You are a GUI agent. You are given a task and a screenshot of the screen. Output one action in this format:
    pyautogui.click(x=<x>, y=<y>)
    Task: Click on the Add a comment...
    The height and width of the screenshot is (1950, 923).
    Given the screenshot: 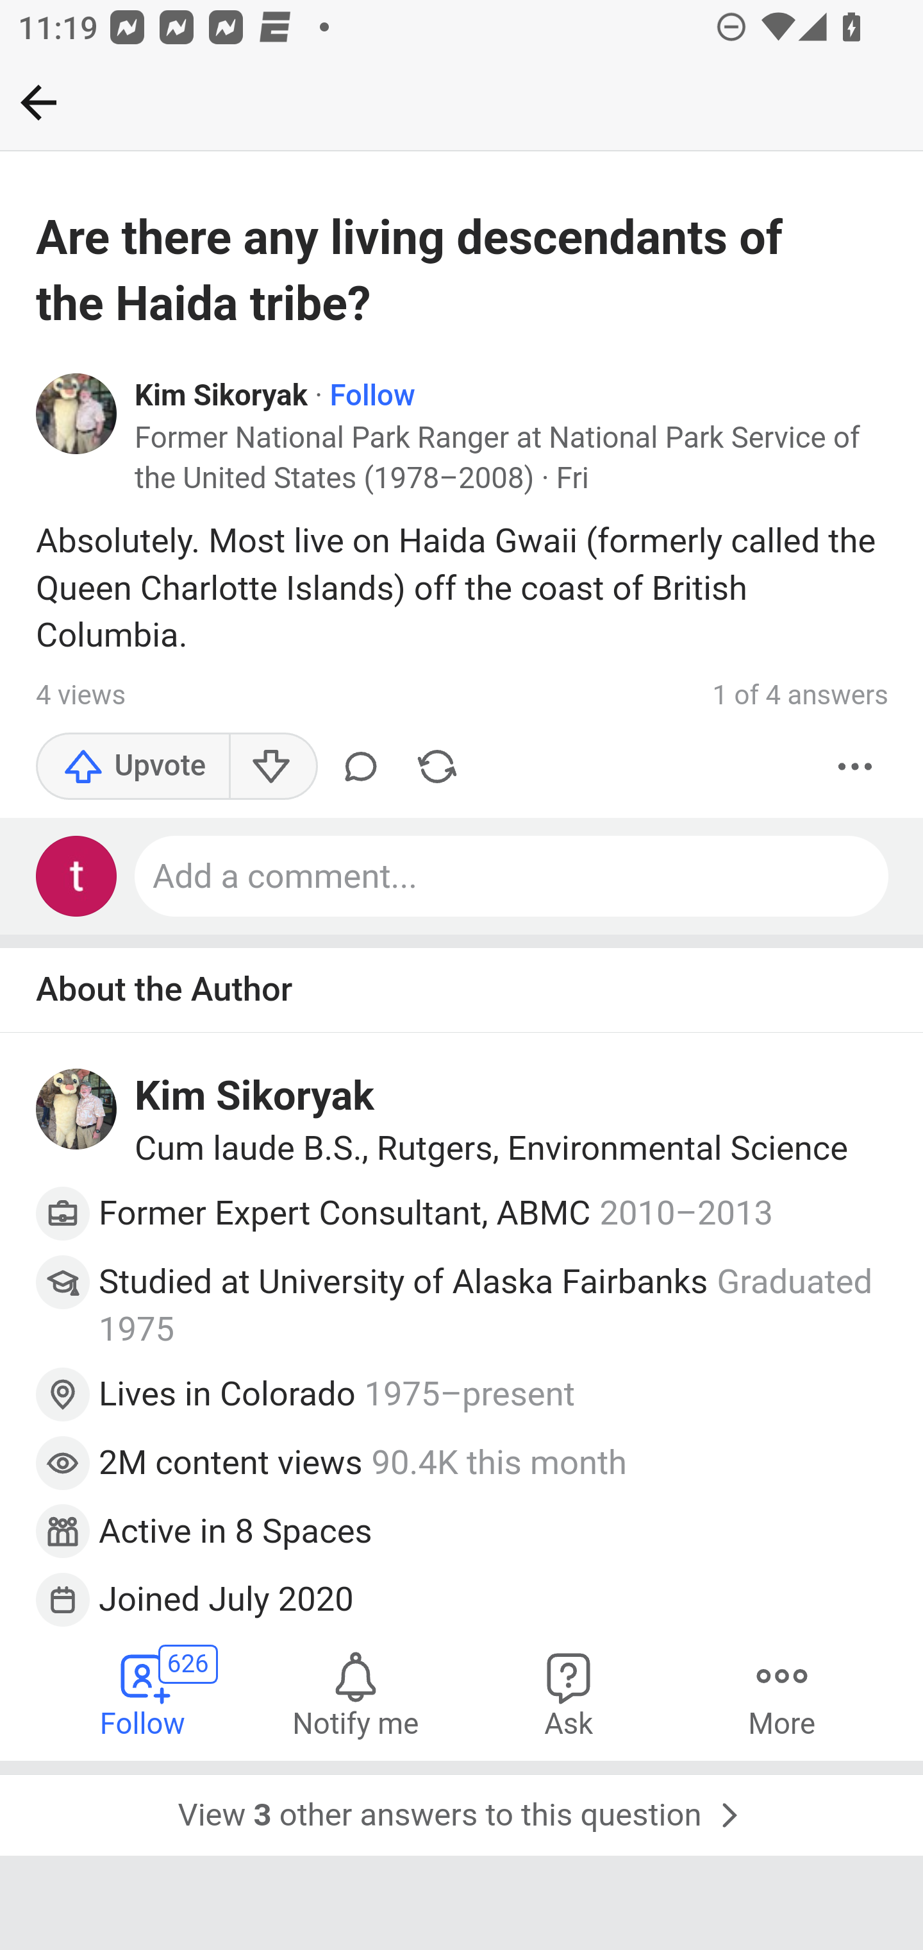 What is the action you would take?
    pyautogui.click(x=513, y=876)
    